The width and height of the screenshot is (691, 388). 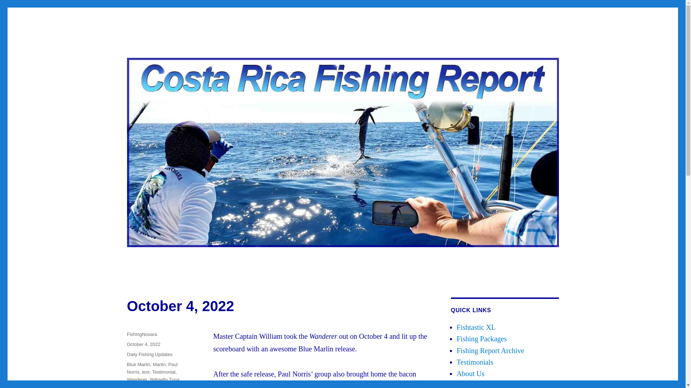 What do you see at coordinates (149, 354) in the screenshot?
I see `Daily Fishing Updates` at bounding box center [149, 354].